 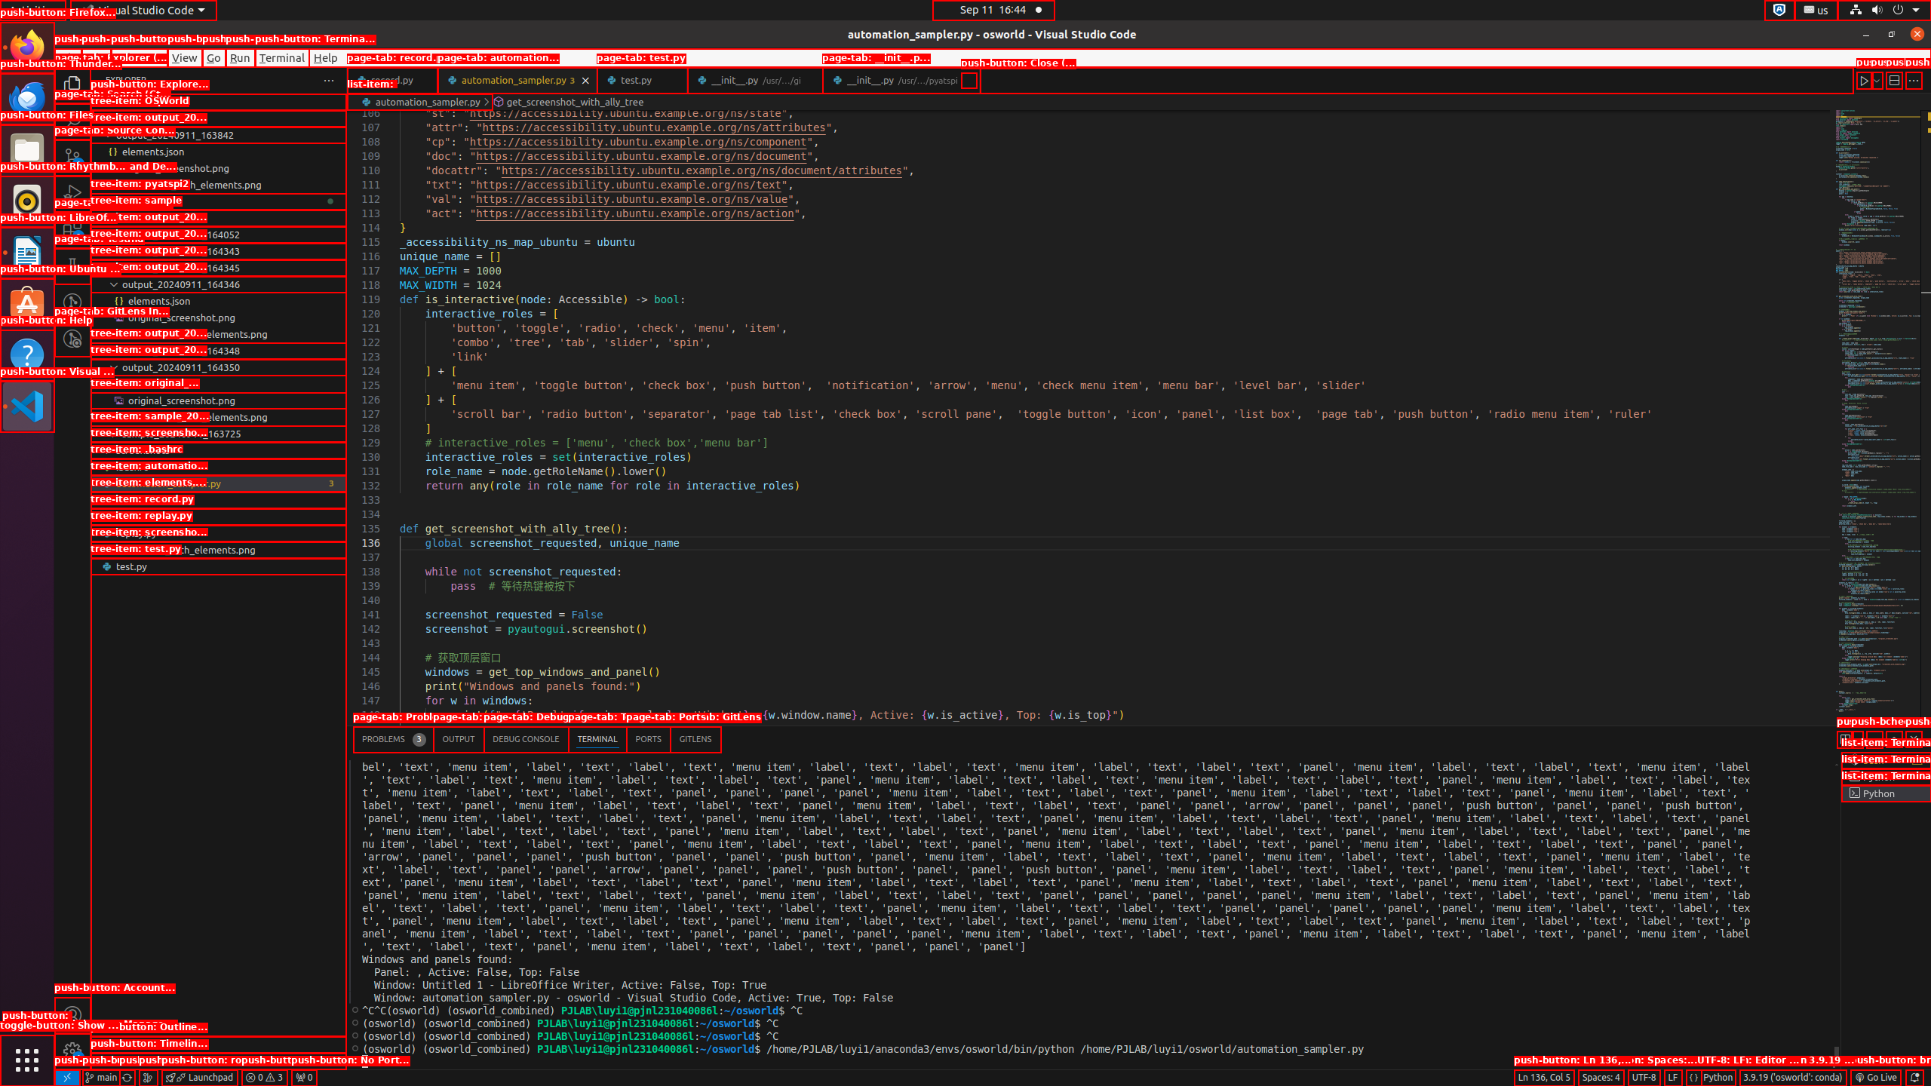 What do you see at coordinates (1914, 739) in the screenshot?
I see `Hide Panel` at bounding box center [1914, 739].